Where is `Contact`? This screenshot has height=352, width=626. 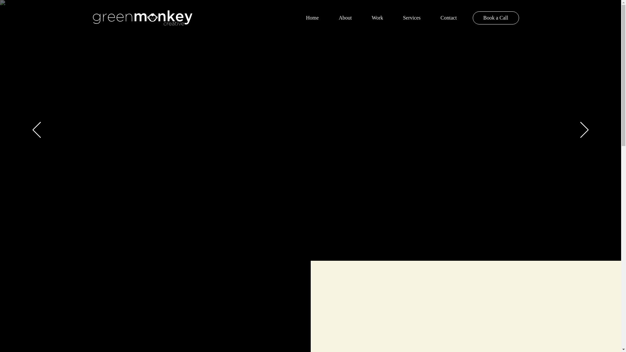
Contact is located at coordinates (448, 18).